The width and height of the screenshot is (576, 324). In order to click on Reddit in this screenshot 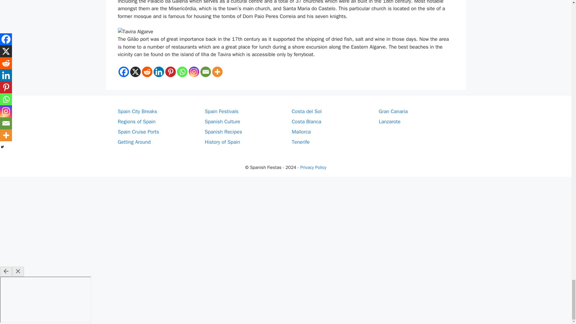, I will do `click(147, 72)`.